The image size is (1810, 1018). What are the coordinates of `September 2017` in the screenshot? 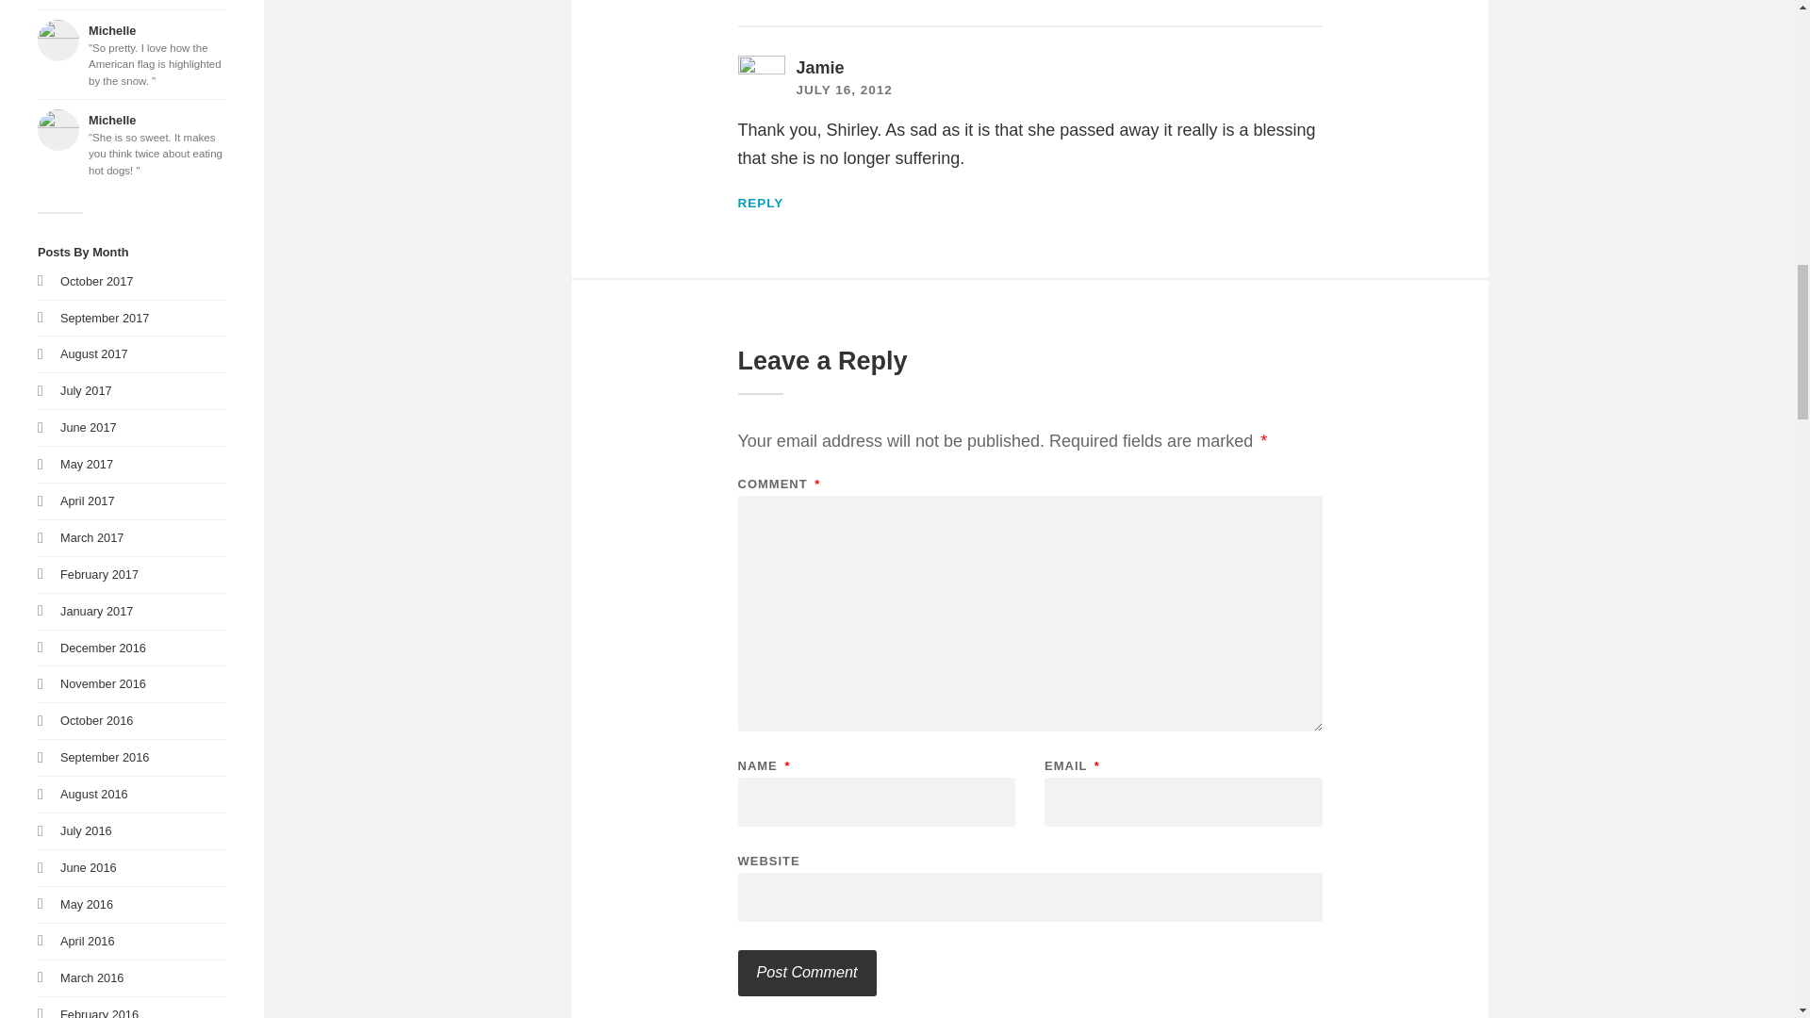 It's located at (104, 318).